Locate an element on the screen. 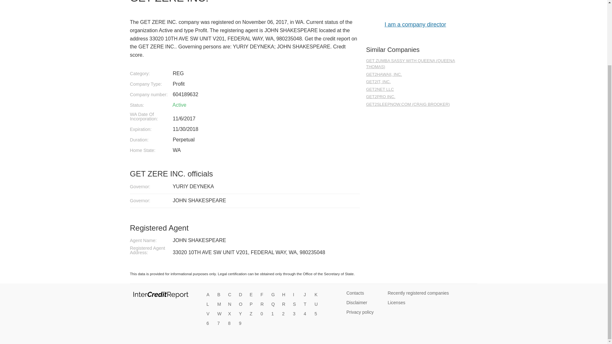 This screenshot has height=344, width=612. I is located at coordinates (296, 295).